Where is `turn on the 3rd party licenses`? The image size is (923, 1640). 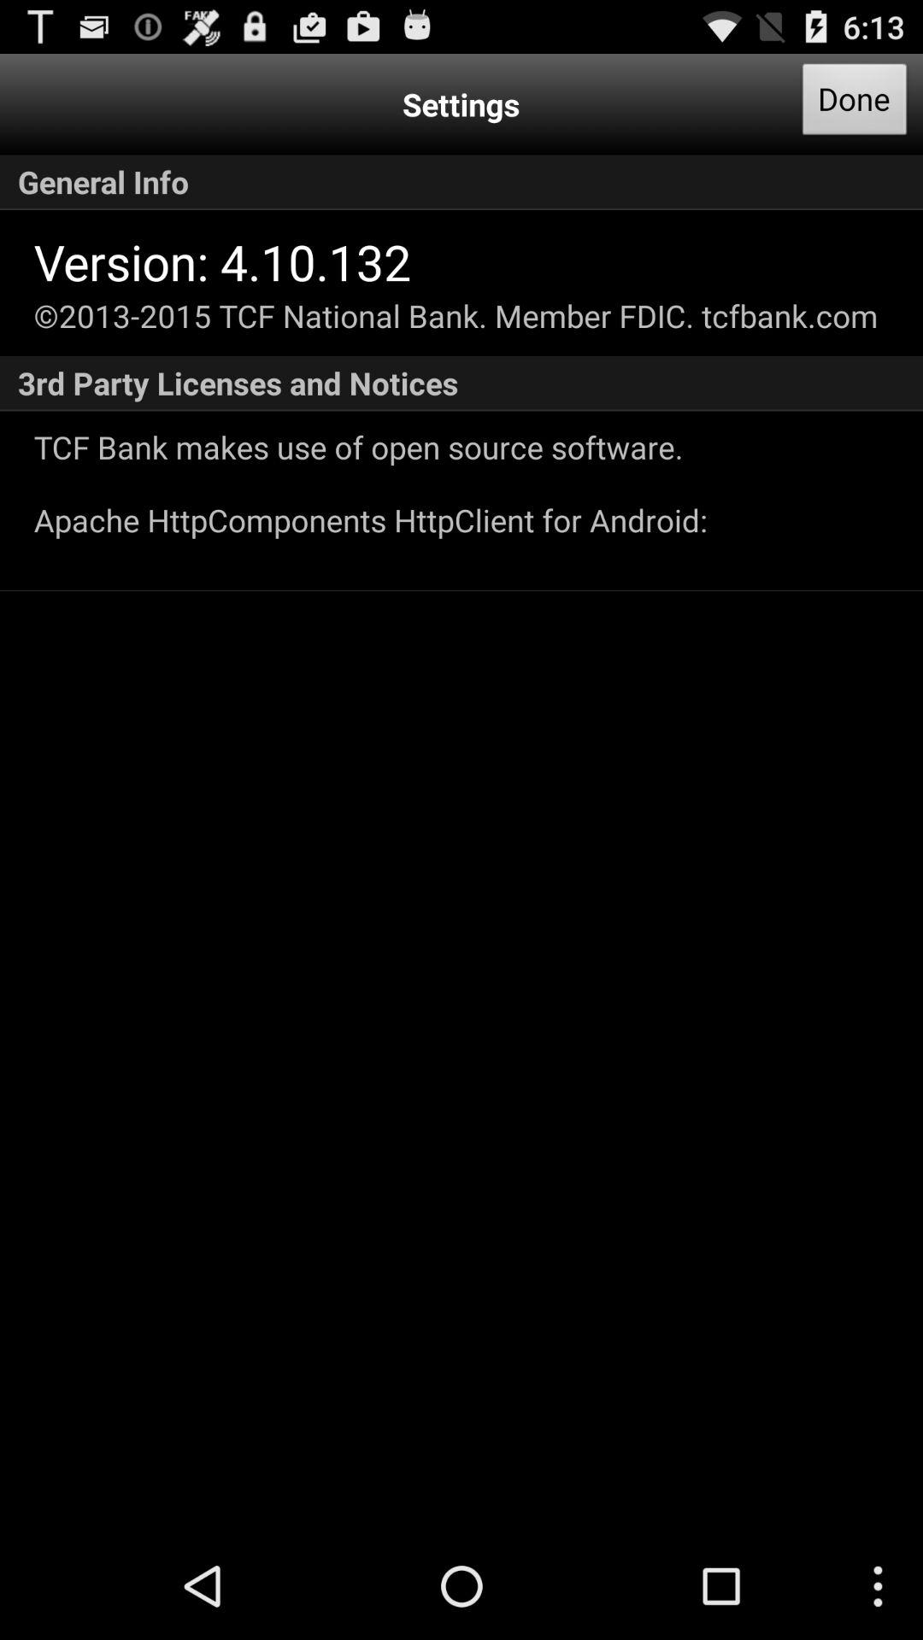 turn on the 3rd party licenses is located at coordinates (461, 383).